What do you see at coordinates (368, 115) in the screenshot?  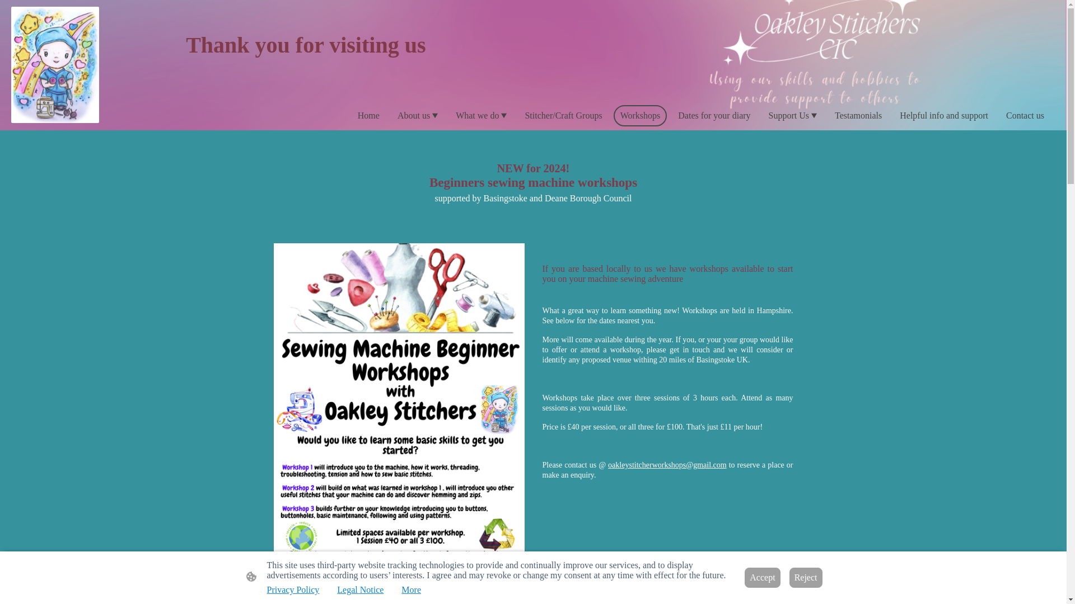 I see `Home` at bounding box center [368, 115].